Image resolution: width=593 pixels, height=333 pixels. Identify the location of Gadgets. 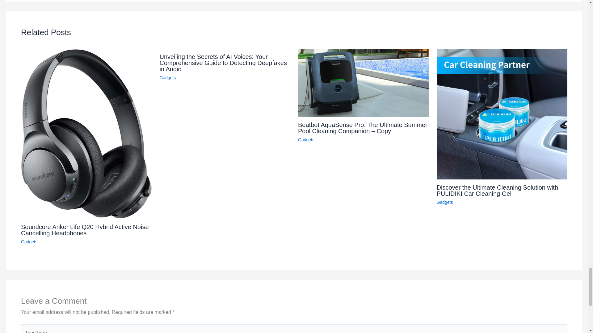
(29, 242).